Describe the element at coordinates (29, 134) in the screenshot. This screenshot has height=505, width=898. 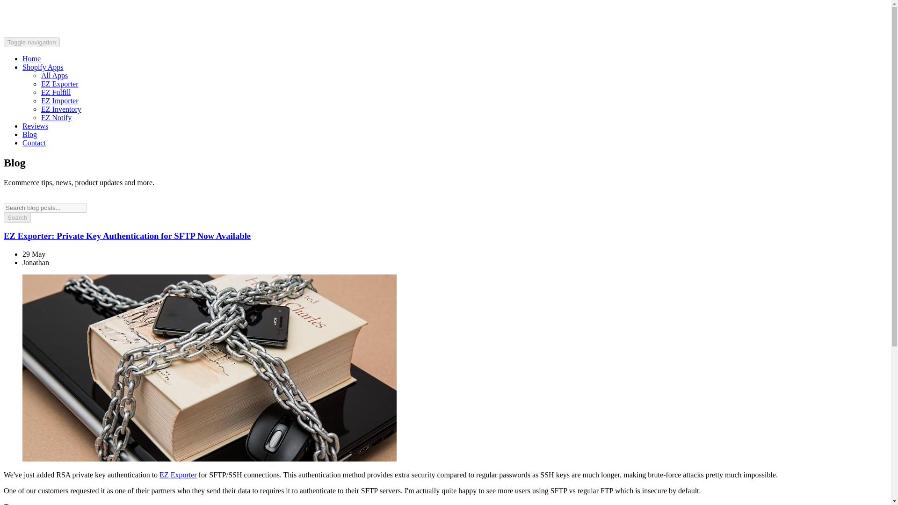
I see `Blog` at that location.